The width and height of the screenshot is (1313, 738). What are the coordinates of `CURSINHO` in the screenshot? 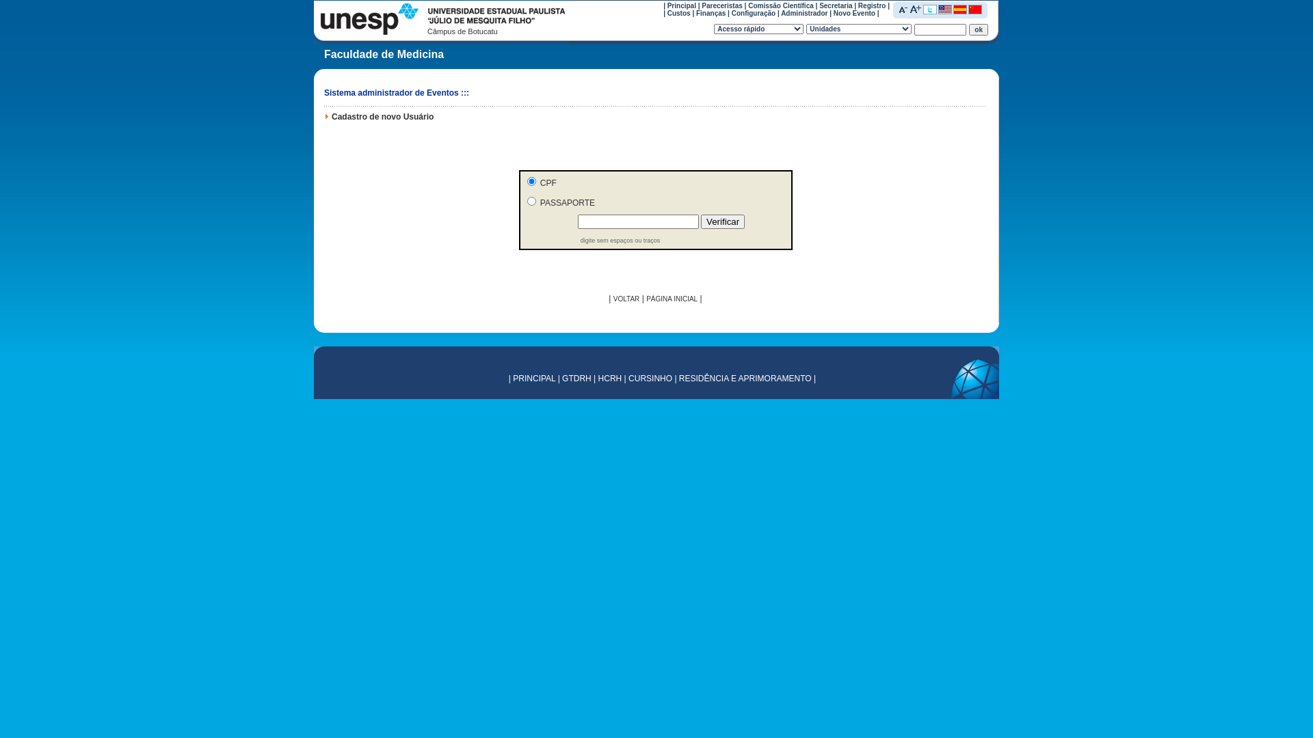 It's located at (650, 379).